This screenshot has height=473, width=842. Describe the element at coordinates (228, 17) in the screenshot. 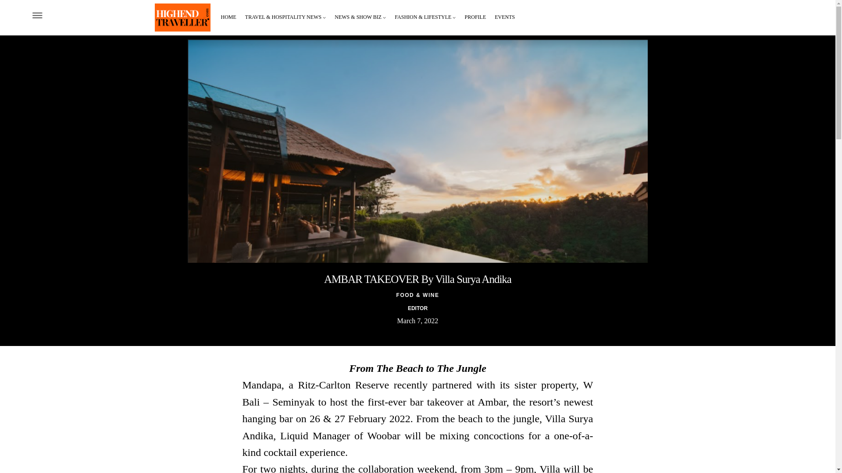

I see `HOME` at that location.